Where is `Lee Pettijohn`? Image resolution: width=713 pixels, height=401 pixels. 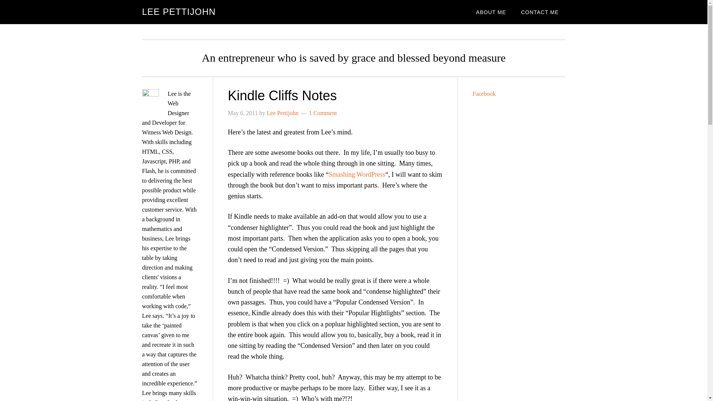 Lee Pettijohn is located at coordinates (283, 113).